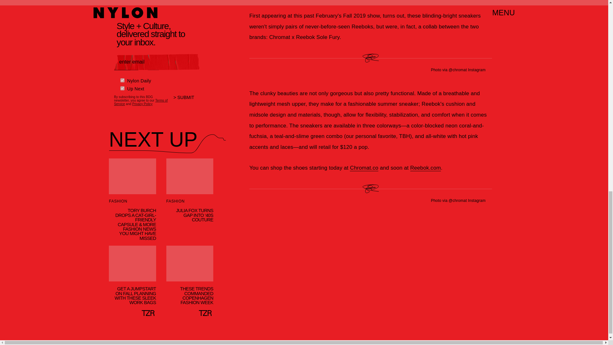 The width and height of the screenshot is (613, 345). Describe the element at coordinates (186, 100) in the screenshot. I see `SUBMIT` at that location.